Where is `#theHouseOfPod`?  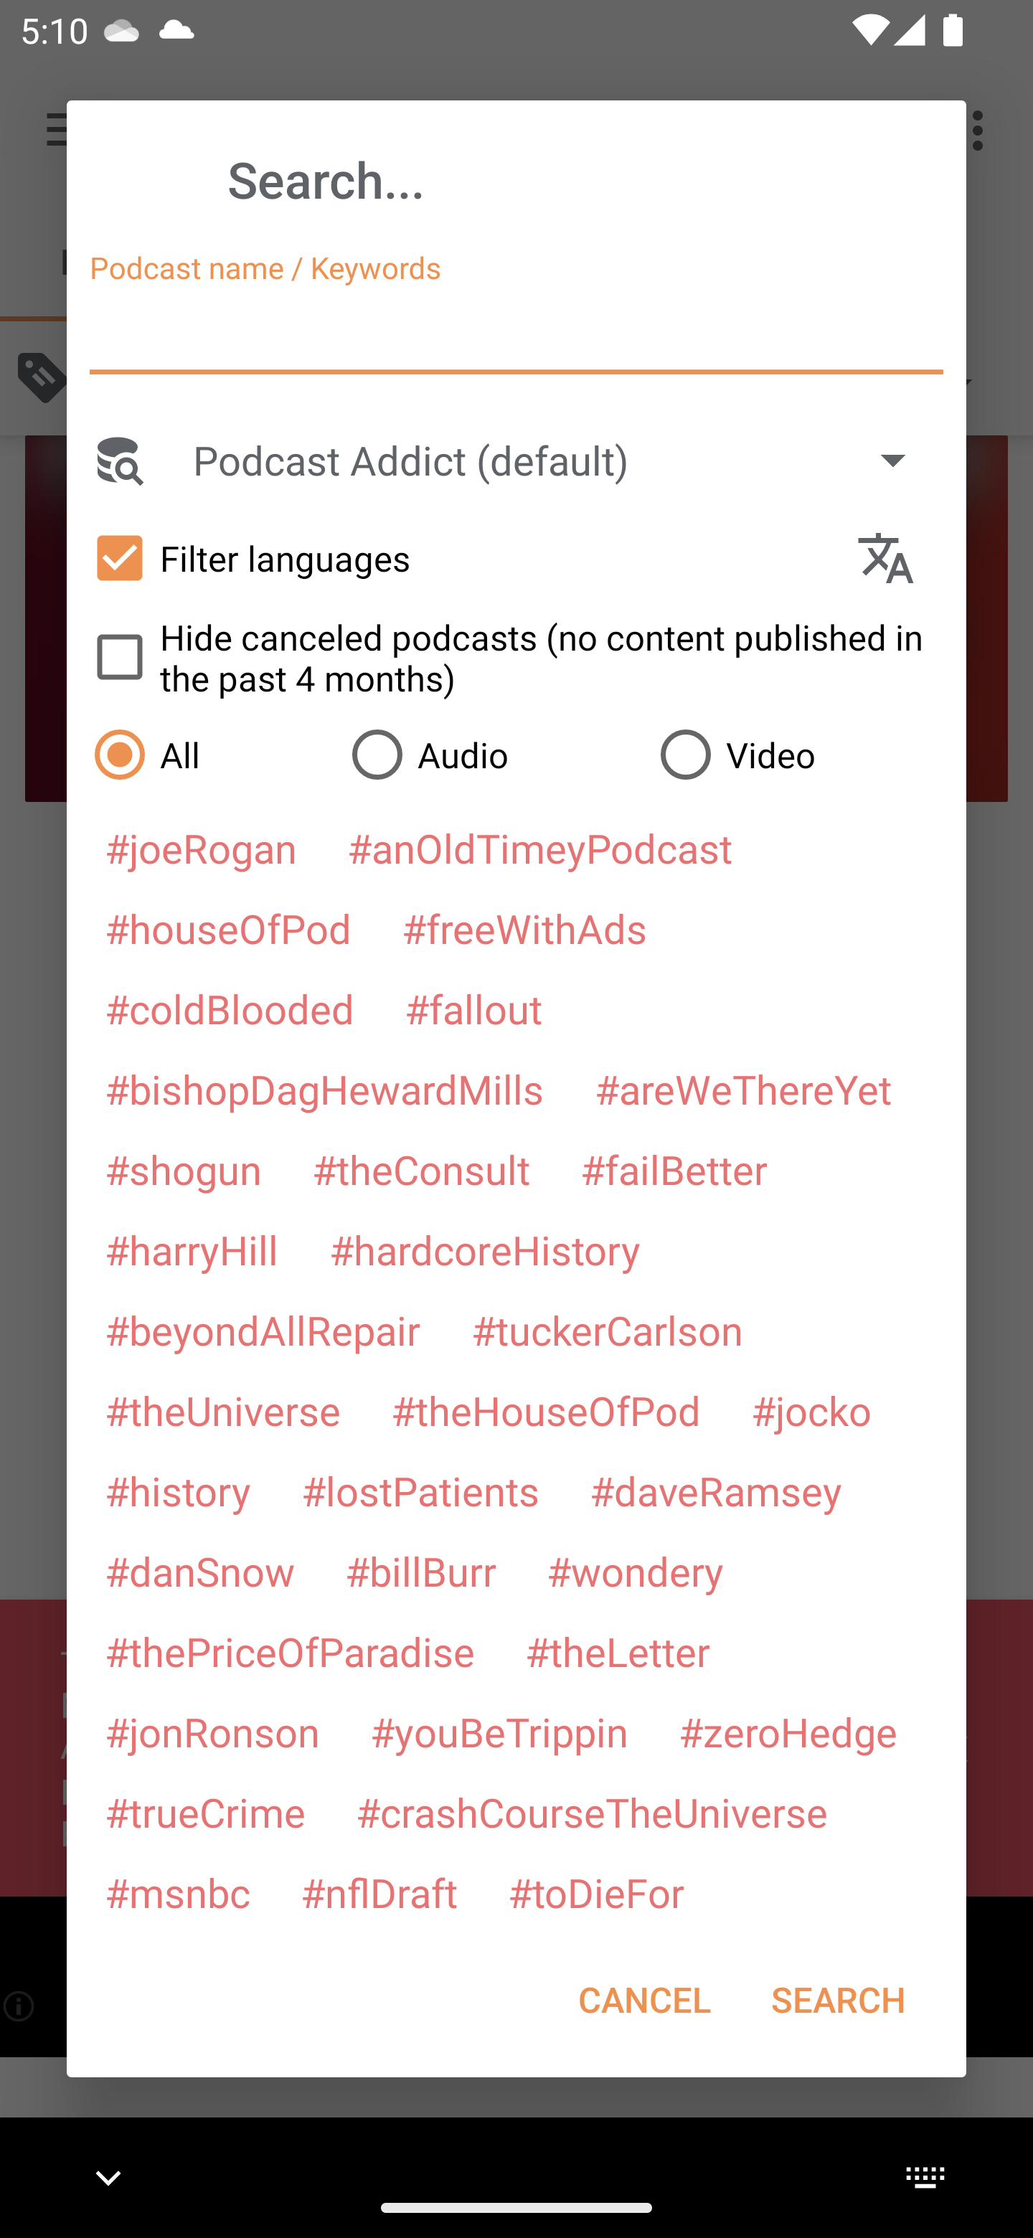
#theHouseOfPod is located at coordinates (545, 1410).